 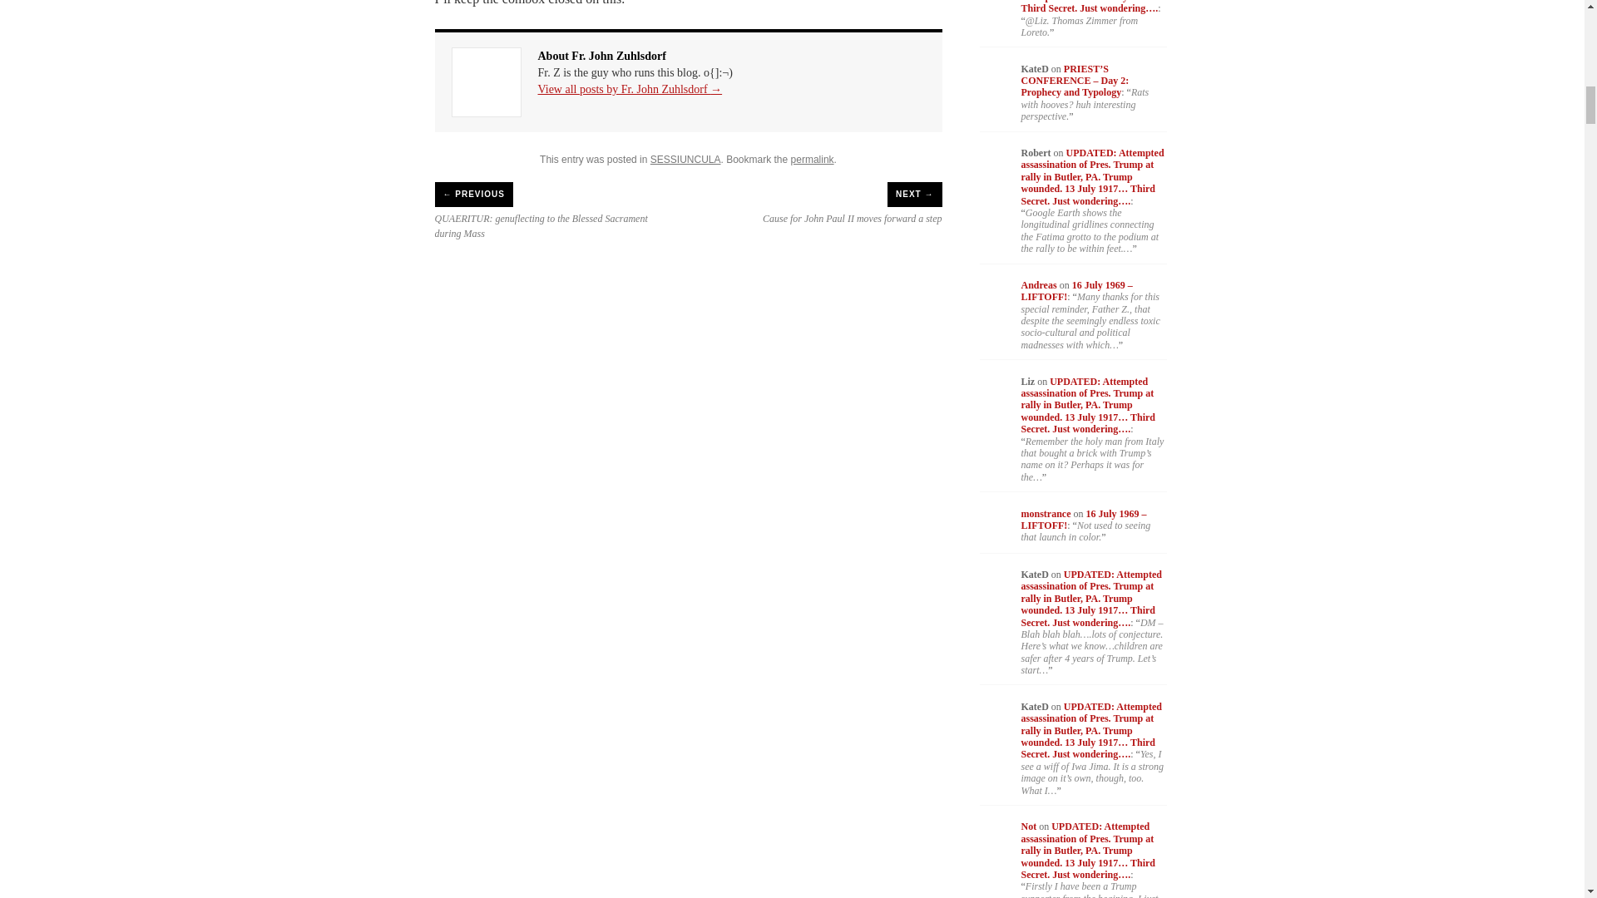 What do you see at coordinates (812, 159) in the screenshot?
I see `Permalink to Bishop in Uruguay resigned due to misconduct` at bounding box center [812, 159].